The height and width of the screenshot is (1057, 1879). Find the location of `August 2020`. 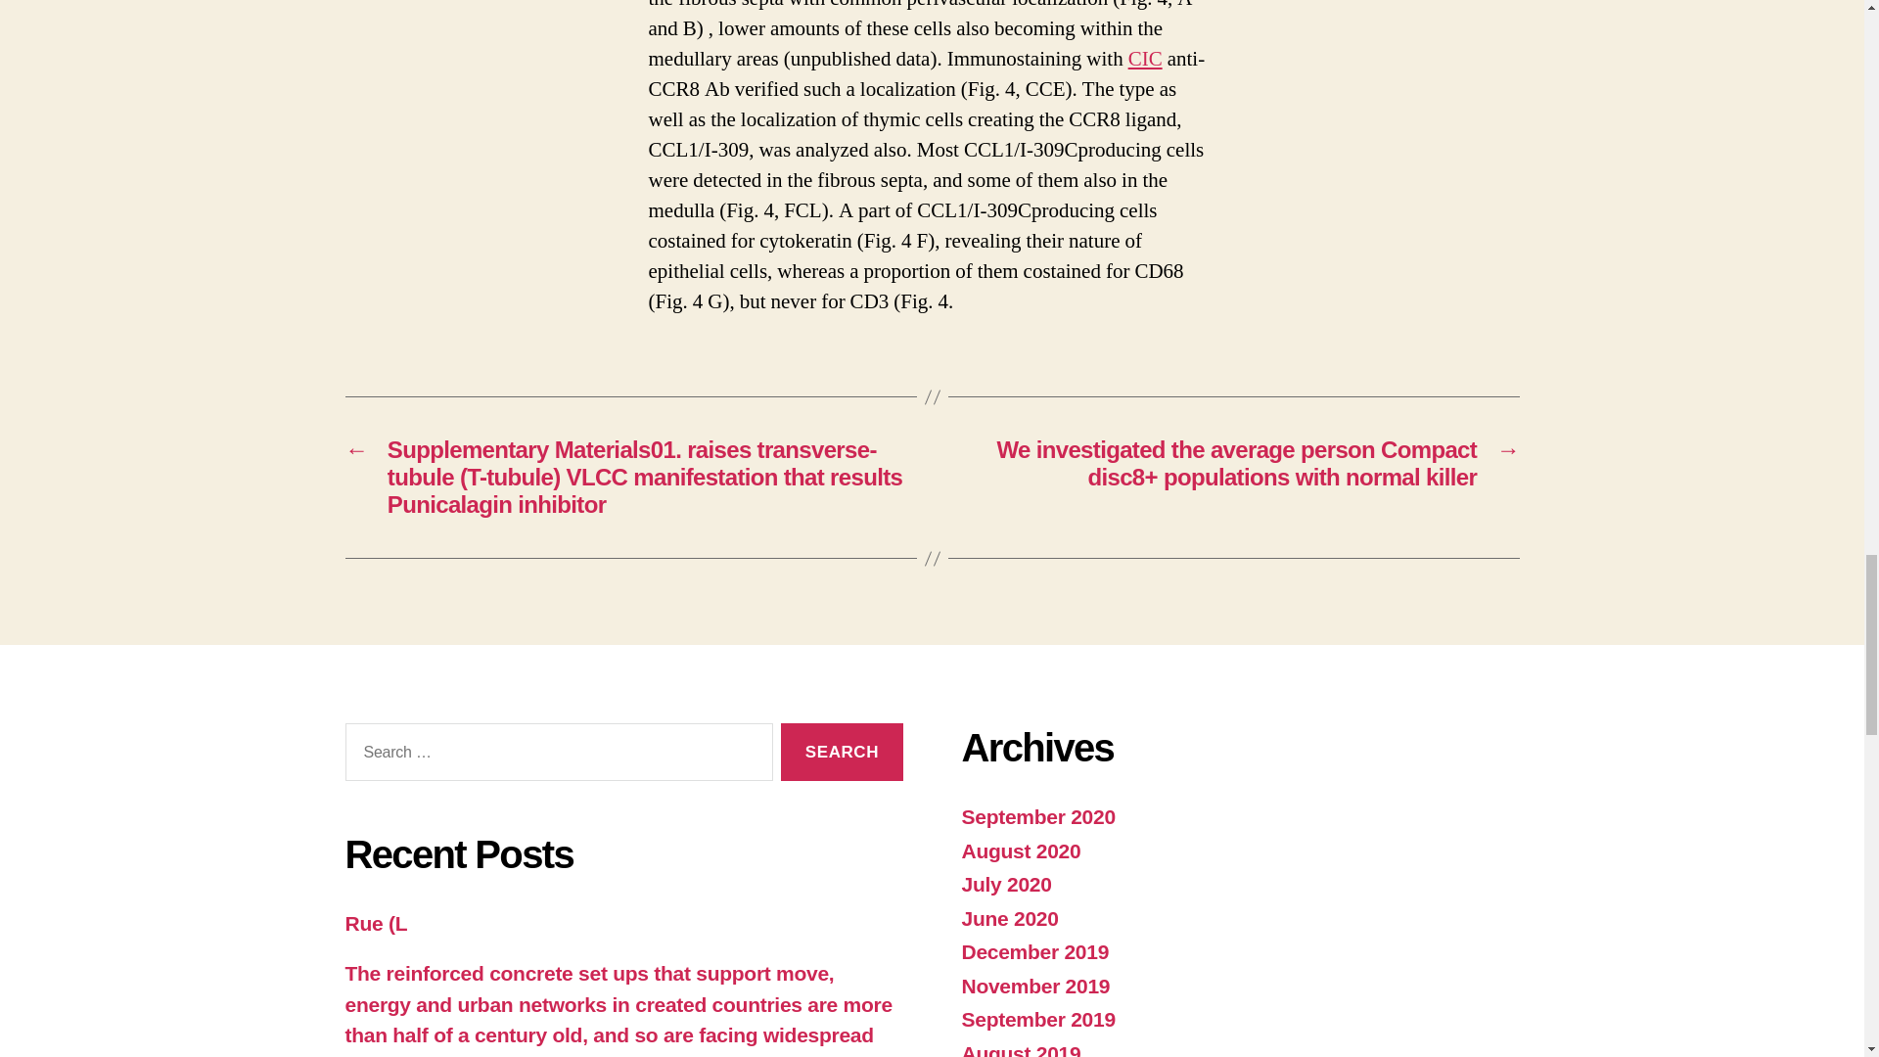

August 2020 is located at coordinates (1020, 850).